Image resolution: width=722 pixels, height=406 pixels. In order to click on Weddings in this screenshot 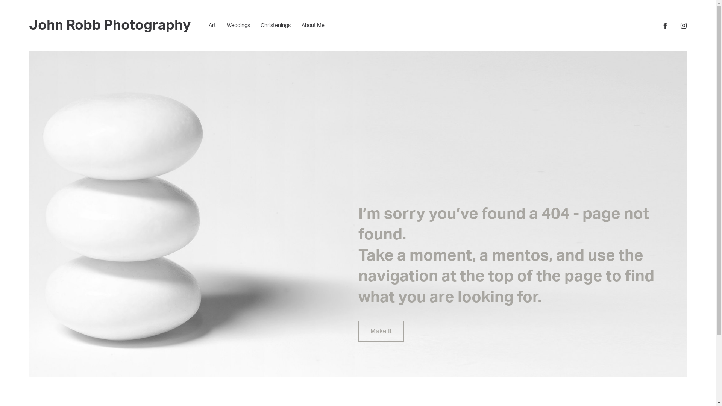, I will do `click(238, 26)`.